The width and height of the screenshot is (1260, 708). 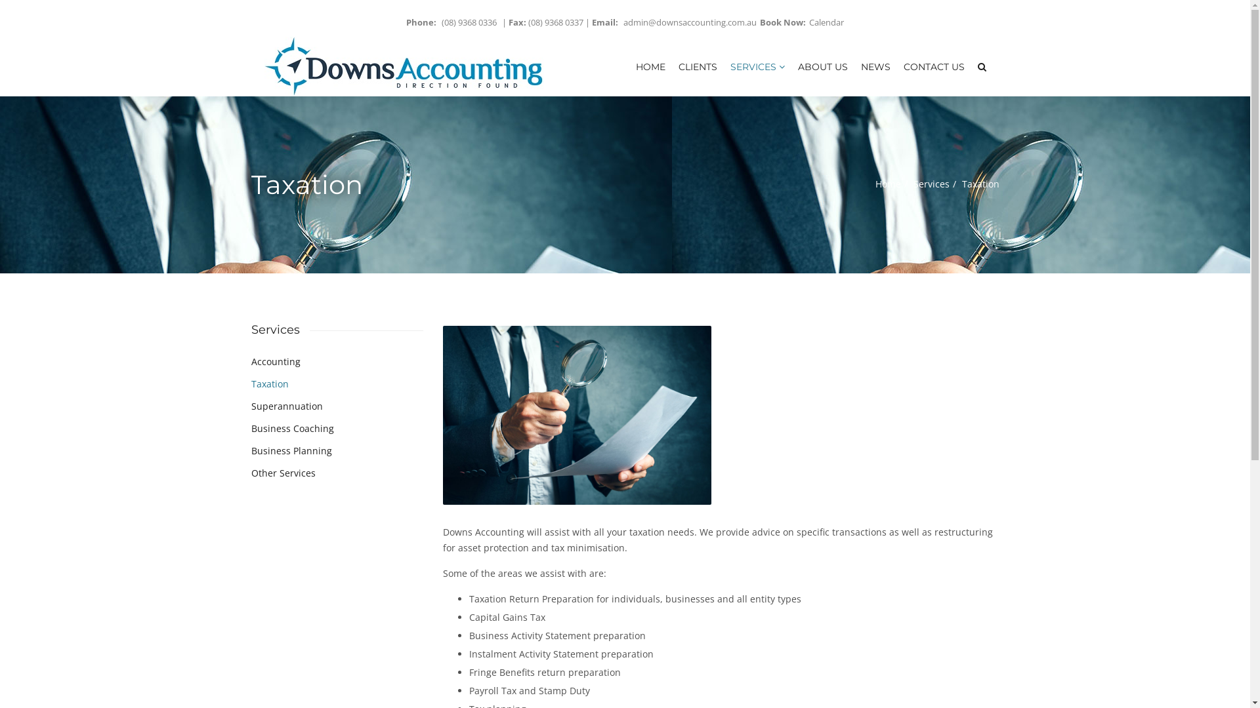 What do you see at coordinates (875, 66) in the screenshot?
I see `NEWS` at bounding box center [875, 66].